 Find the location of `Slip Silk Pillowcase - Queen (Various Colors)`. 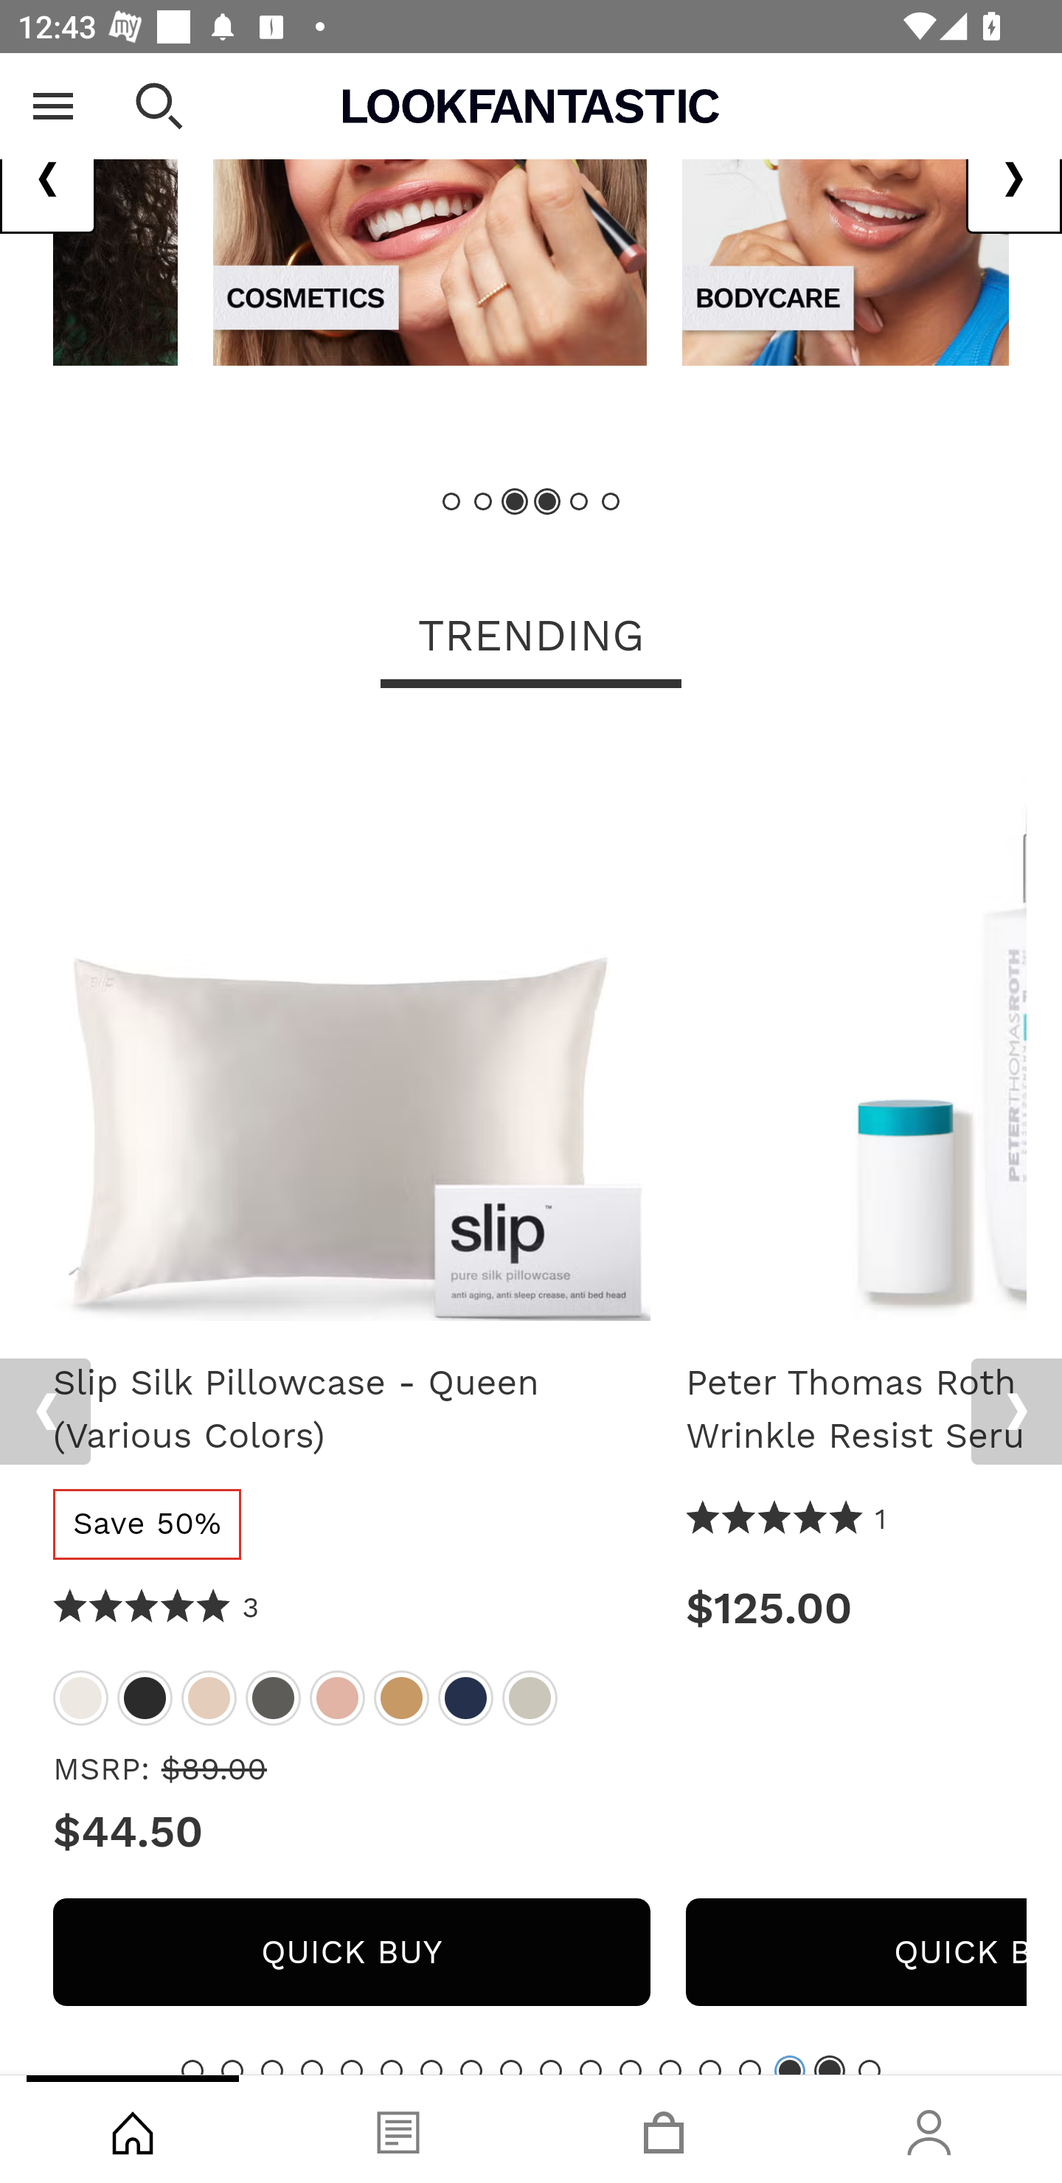

Slip Silk Pillowcase - Queen (Various Colors) is located at coordinates (209, 1699).